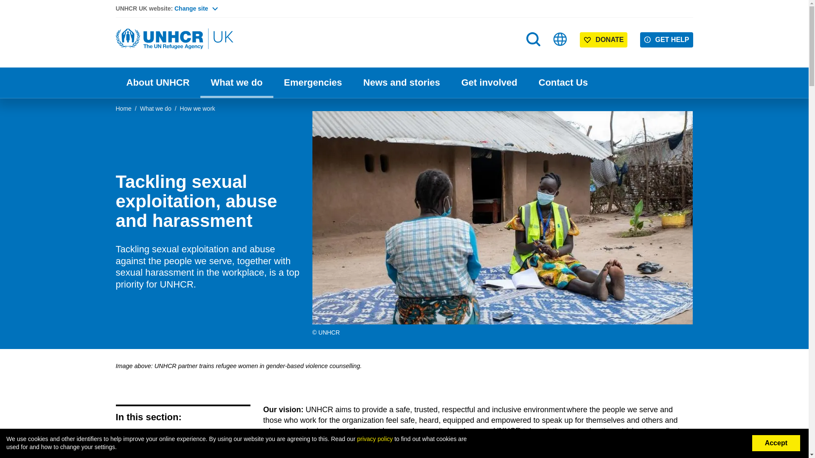 This screenshot has height=458, width=815. Describe the element at coordinates (404, 1) in the screenshot. I see `Skip to main content` at that location.